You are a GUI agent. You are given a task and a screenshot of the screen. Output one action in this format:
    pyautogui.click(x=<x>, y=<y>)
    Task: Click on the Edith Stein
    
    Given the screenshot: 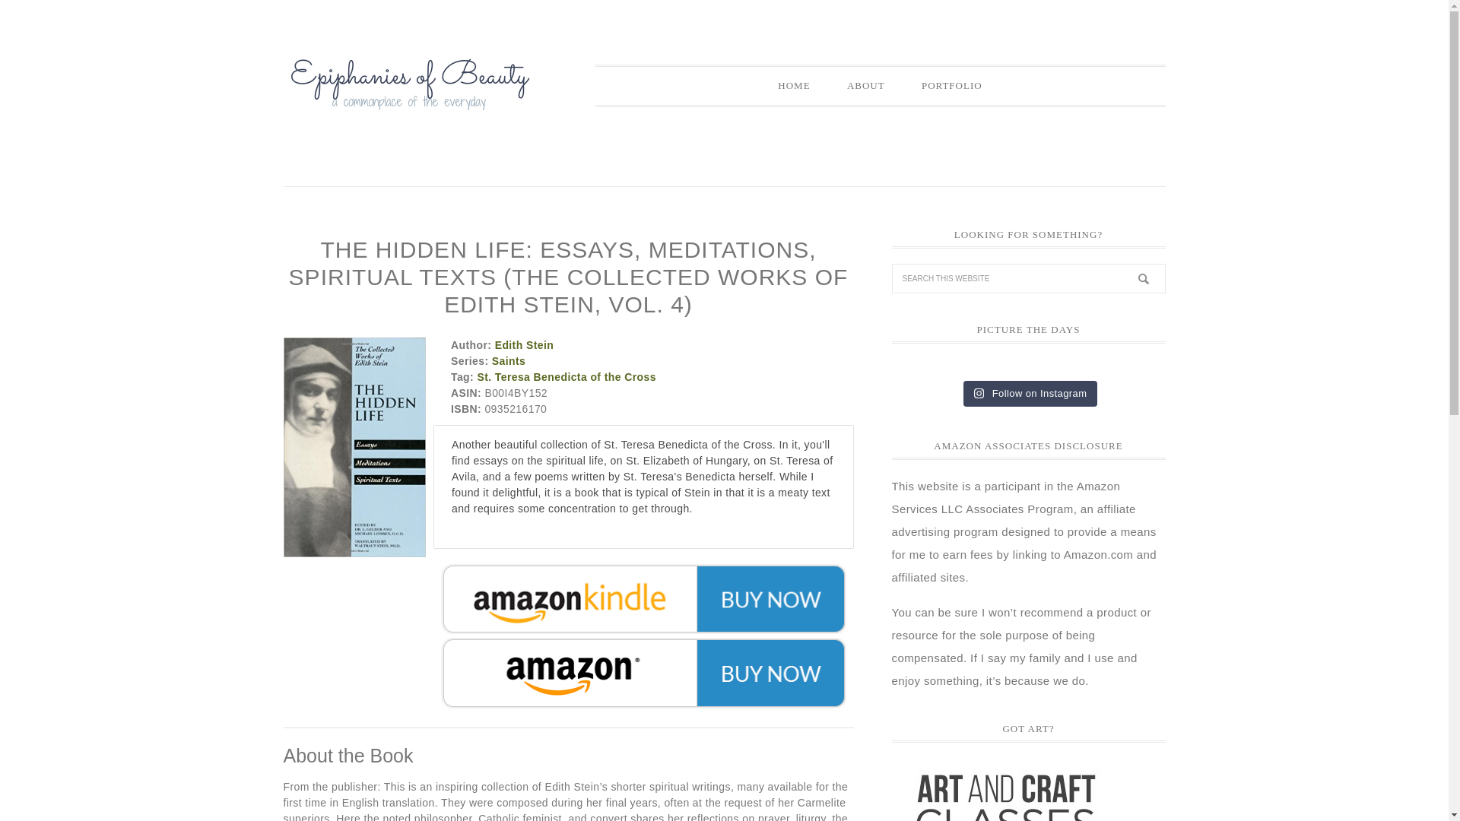 What is the action you would take?
    pyautogui.click(x=525, y=345)
    